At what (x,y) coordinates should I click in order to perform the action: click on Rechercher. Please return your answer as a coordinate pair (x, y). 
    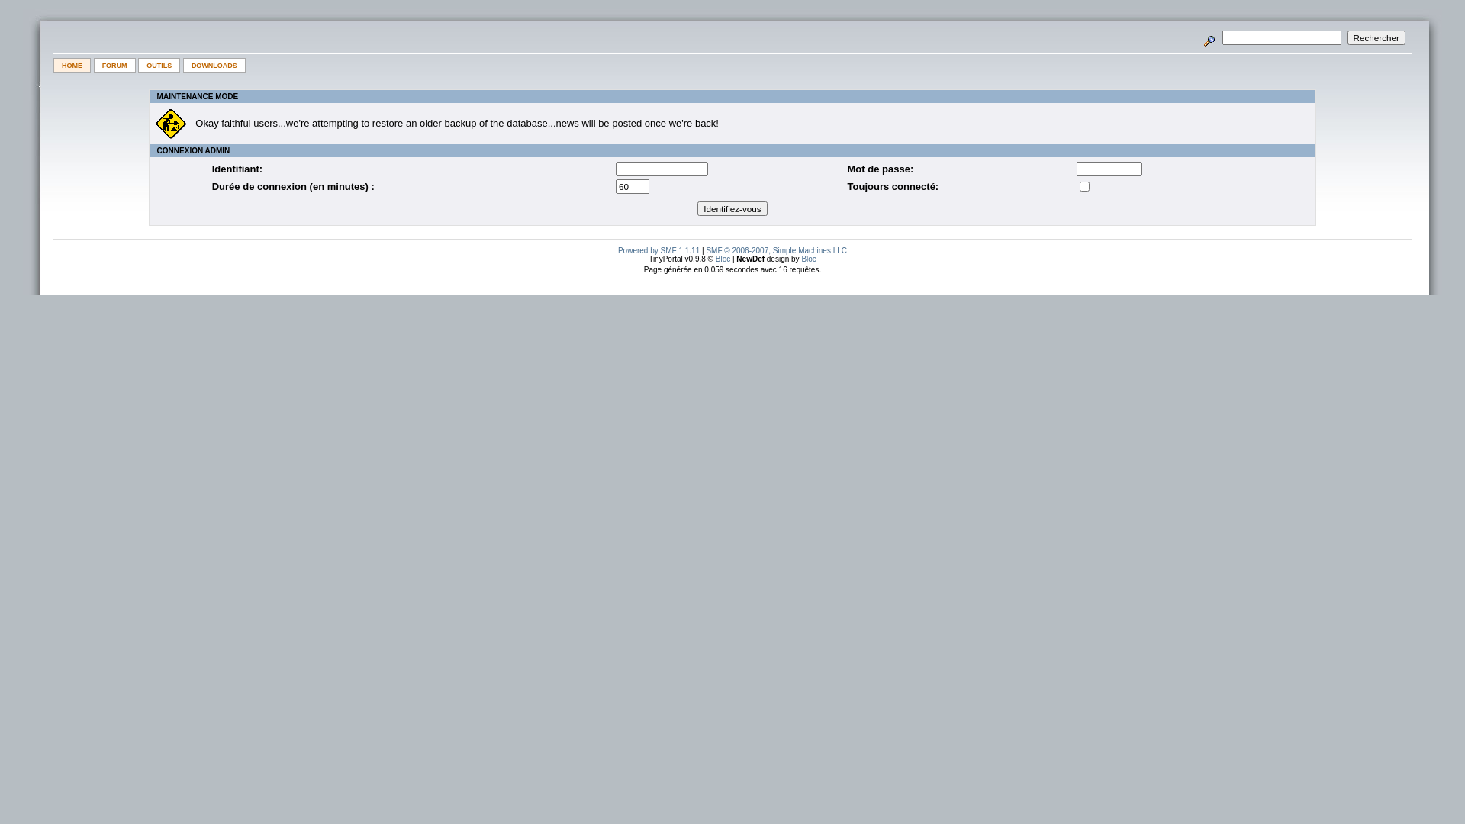
    Looking at the image, I should click on (1376, 38).